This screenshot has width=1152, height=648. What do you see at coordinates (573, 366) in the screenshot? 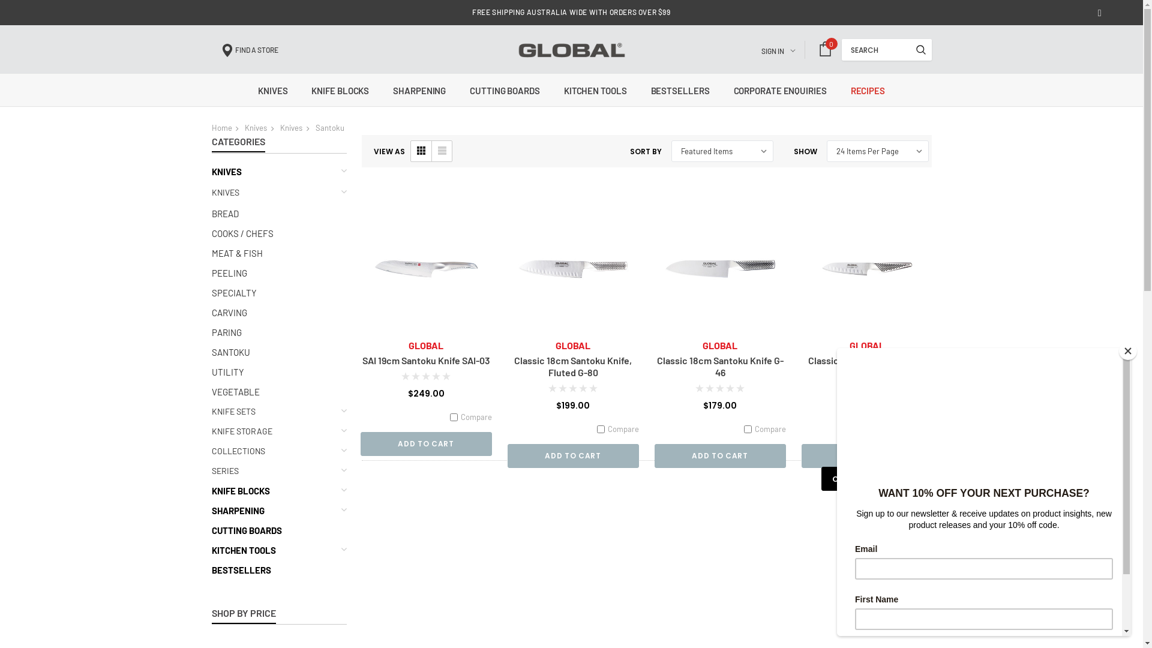
I see `Classic 18cm Santoku Knife, Fluted G-80` at bounding box center [573, 366].